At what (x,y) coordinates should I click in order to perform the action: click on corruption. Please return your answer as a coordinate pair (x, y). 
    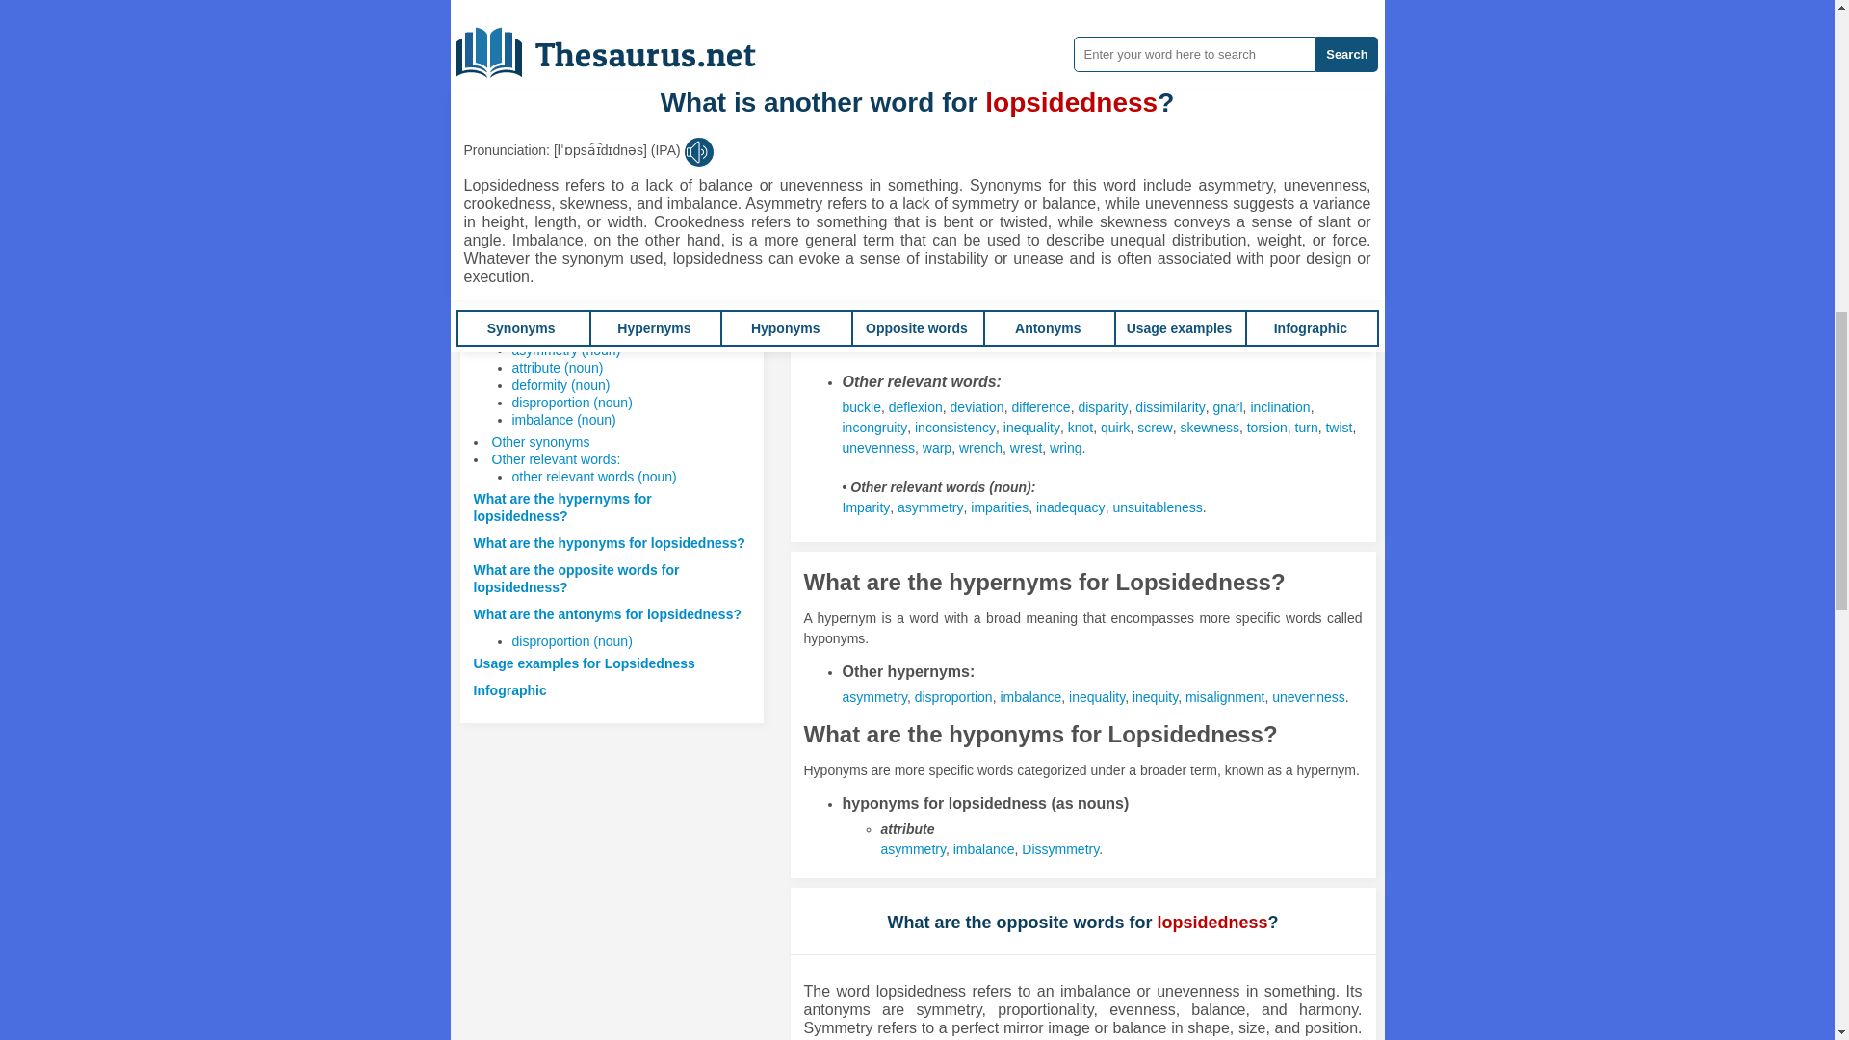
    Looking at the image, I should click on (977, 139).